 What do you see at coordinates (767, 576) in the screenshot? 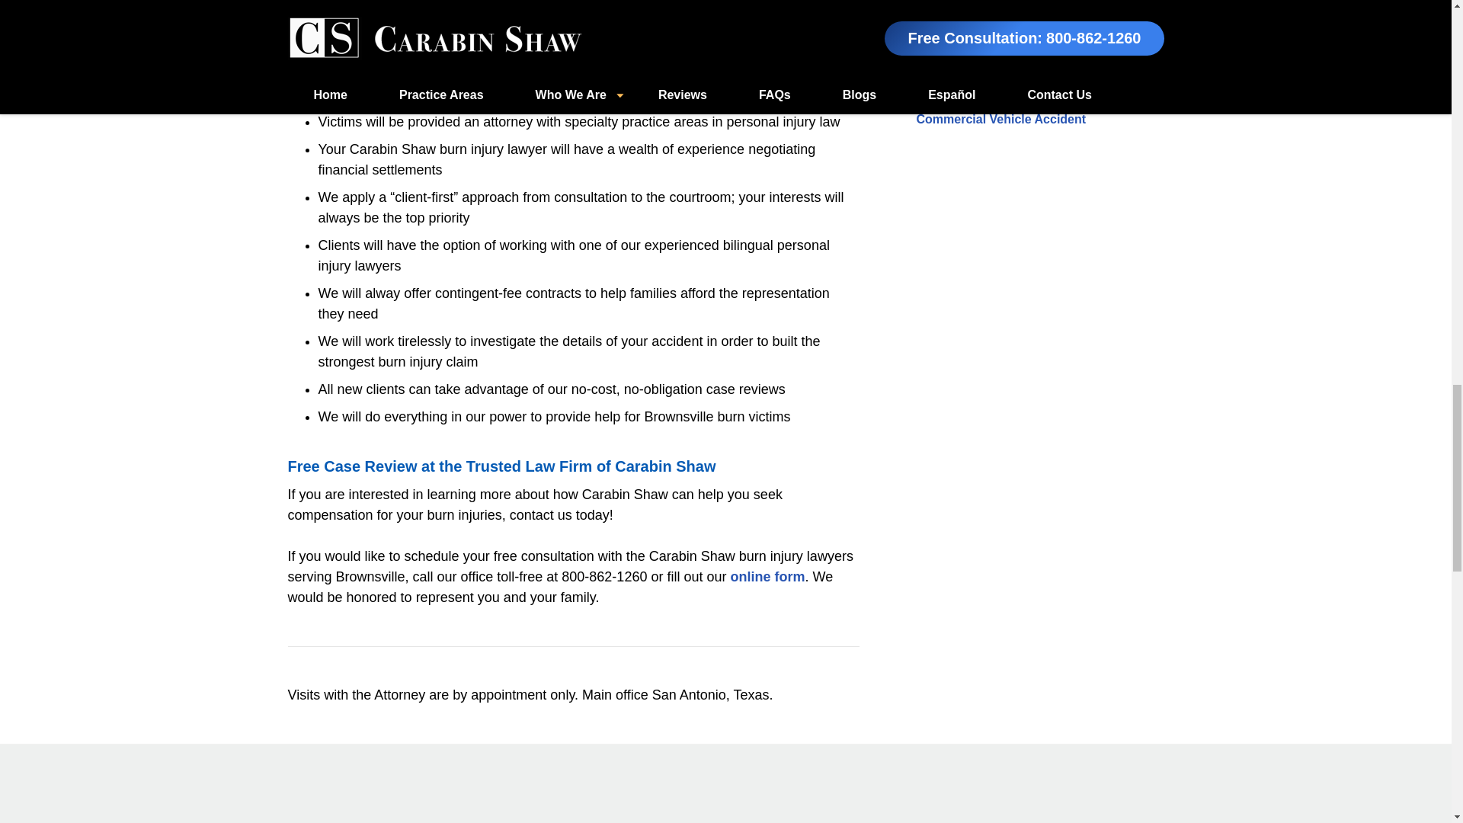
I see `online form` at bounding box center [767, 576].